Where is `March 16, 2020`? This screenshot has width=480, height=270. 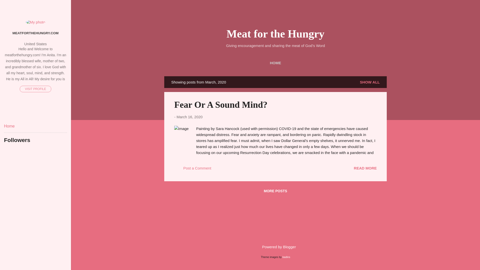 March 16, 2020 is located at coordinates (189, 117).